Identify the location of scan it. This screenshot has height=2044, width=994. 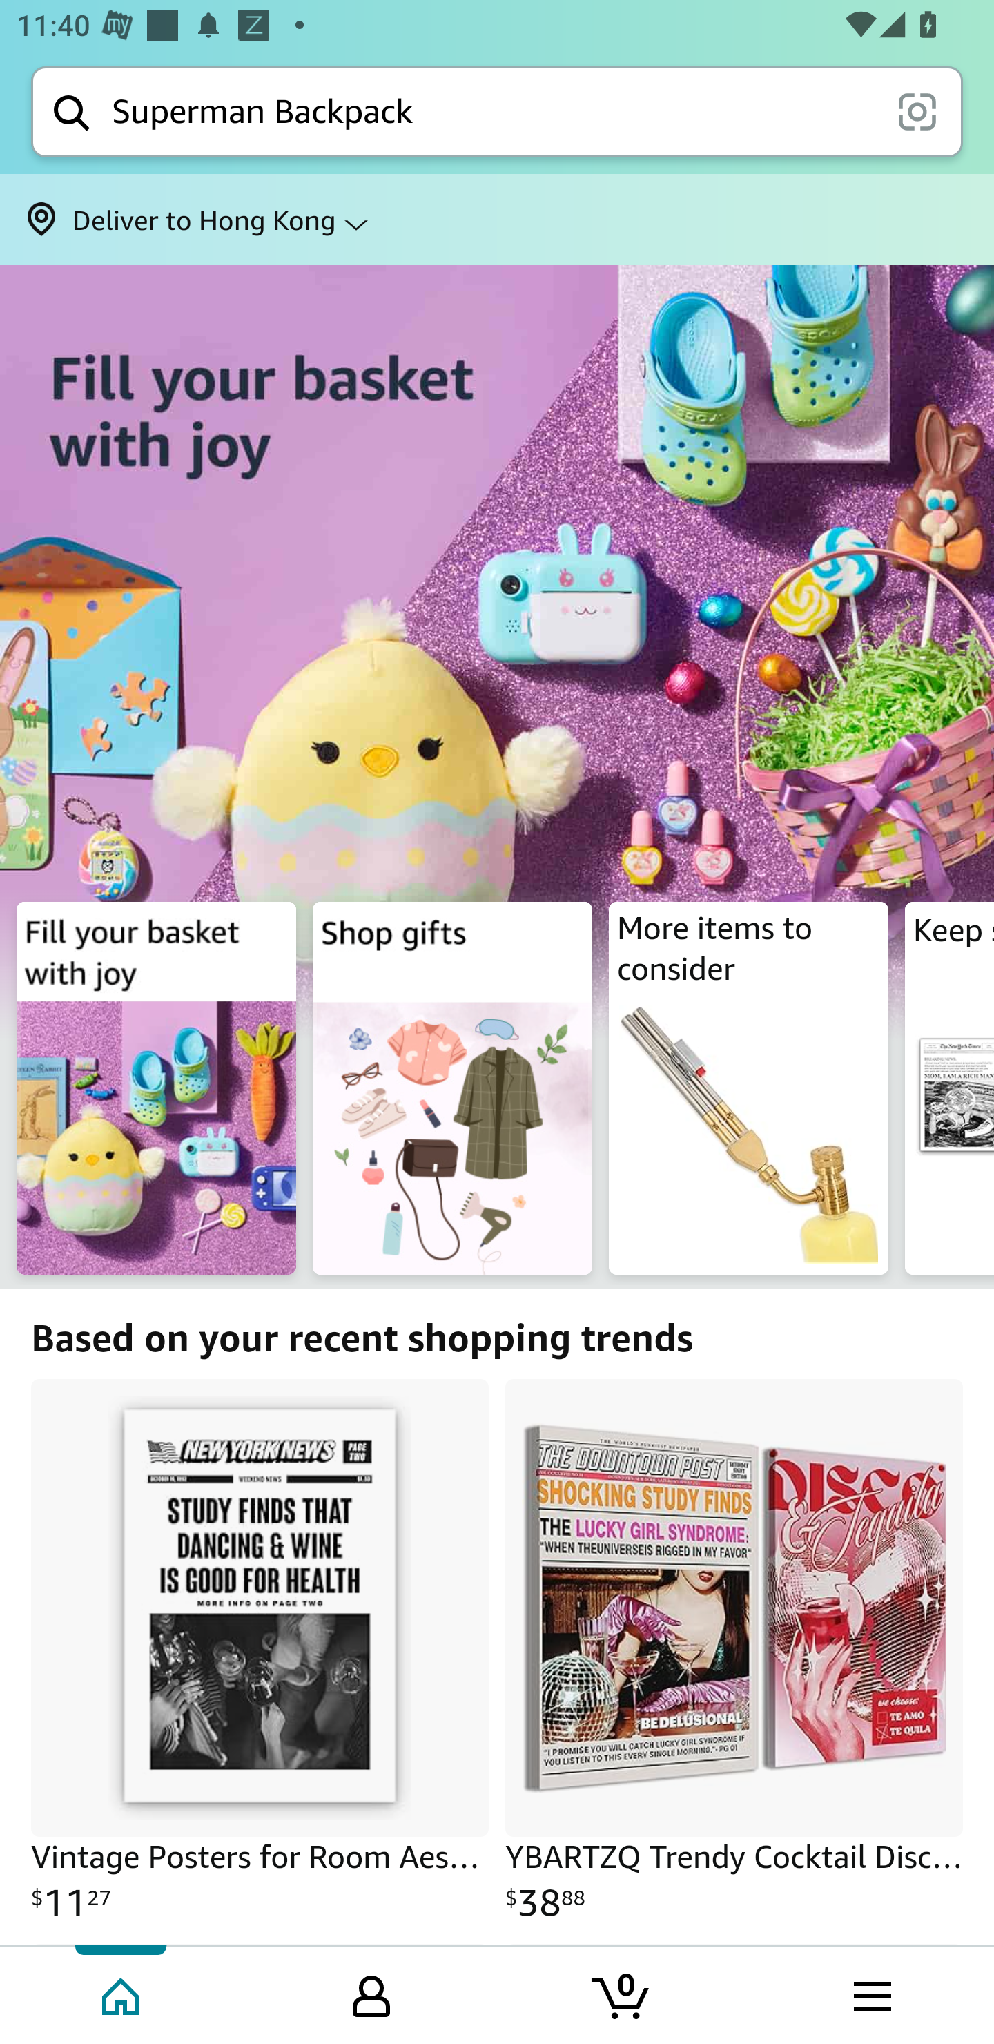
(917, 110).